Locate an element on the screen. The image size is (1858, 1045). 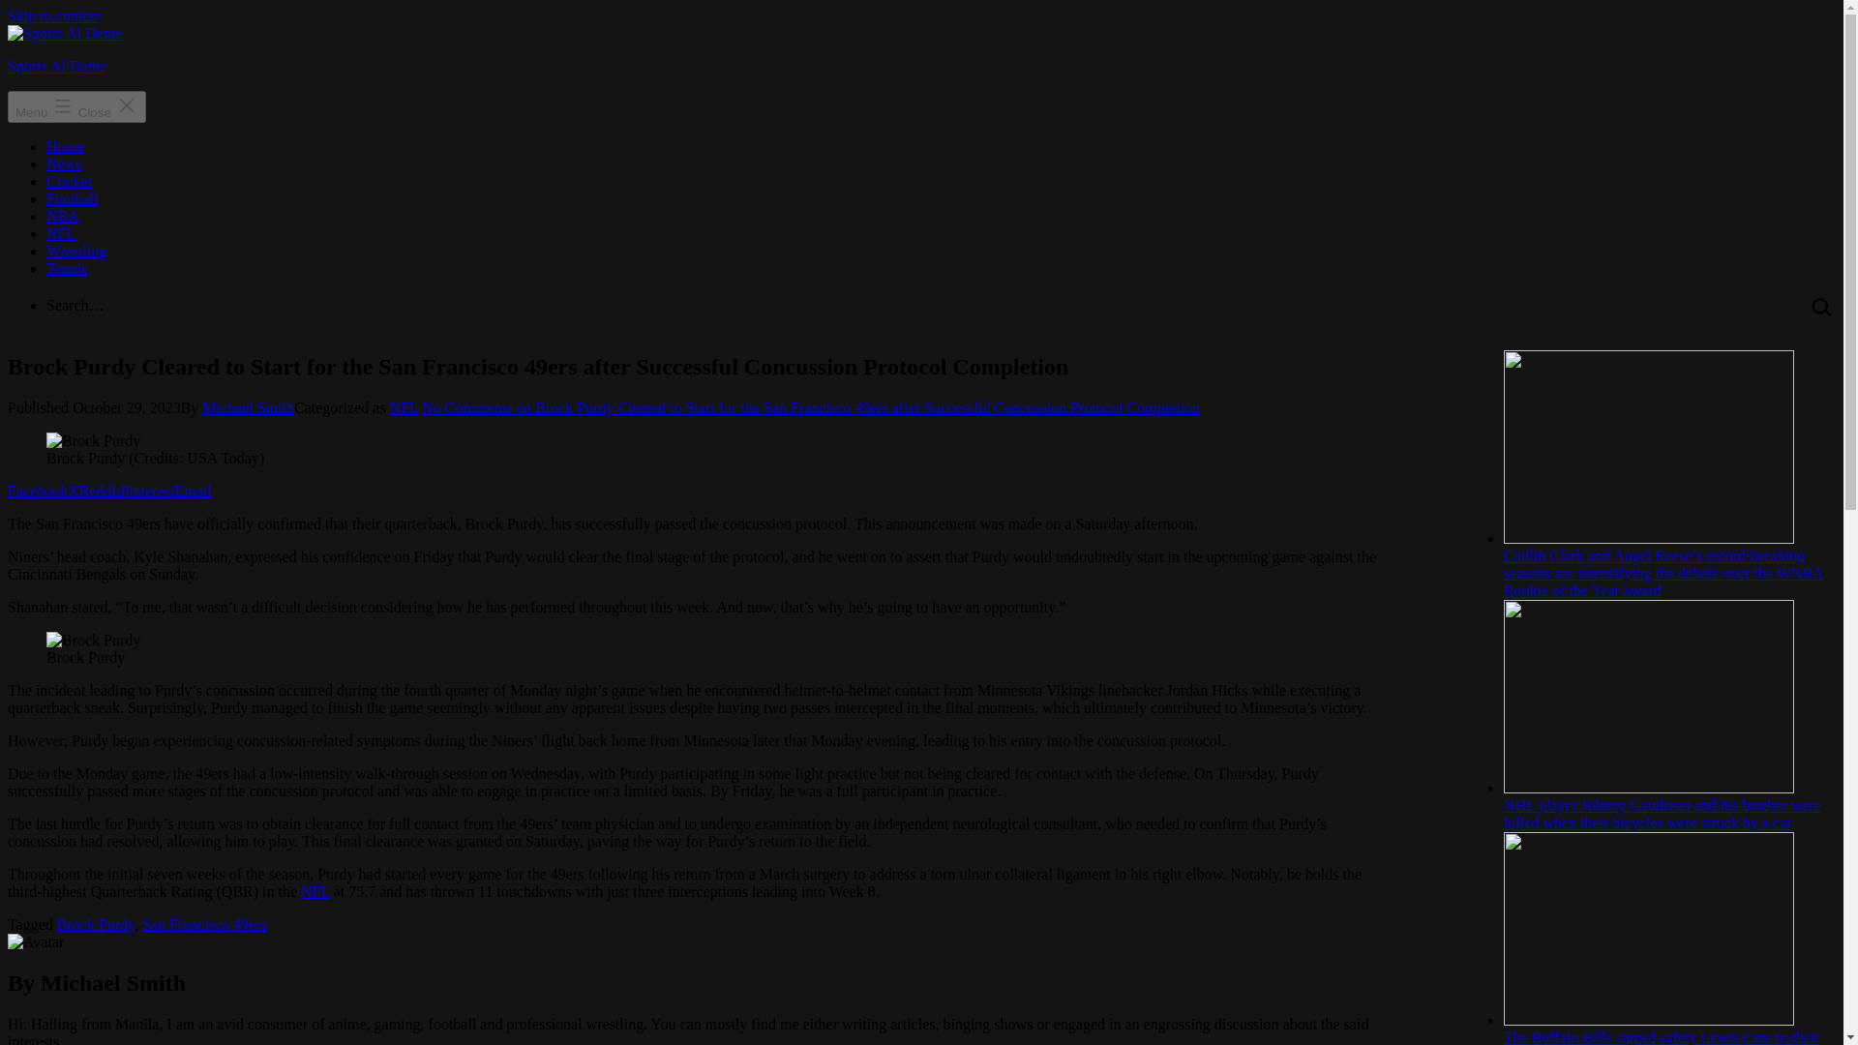
Home is located at coordinates (65, 145).